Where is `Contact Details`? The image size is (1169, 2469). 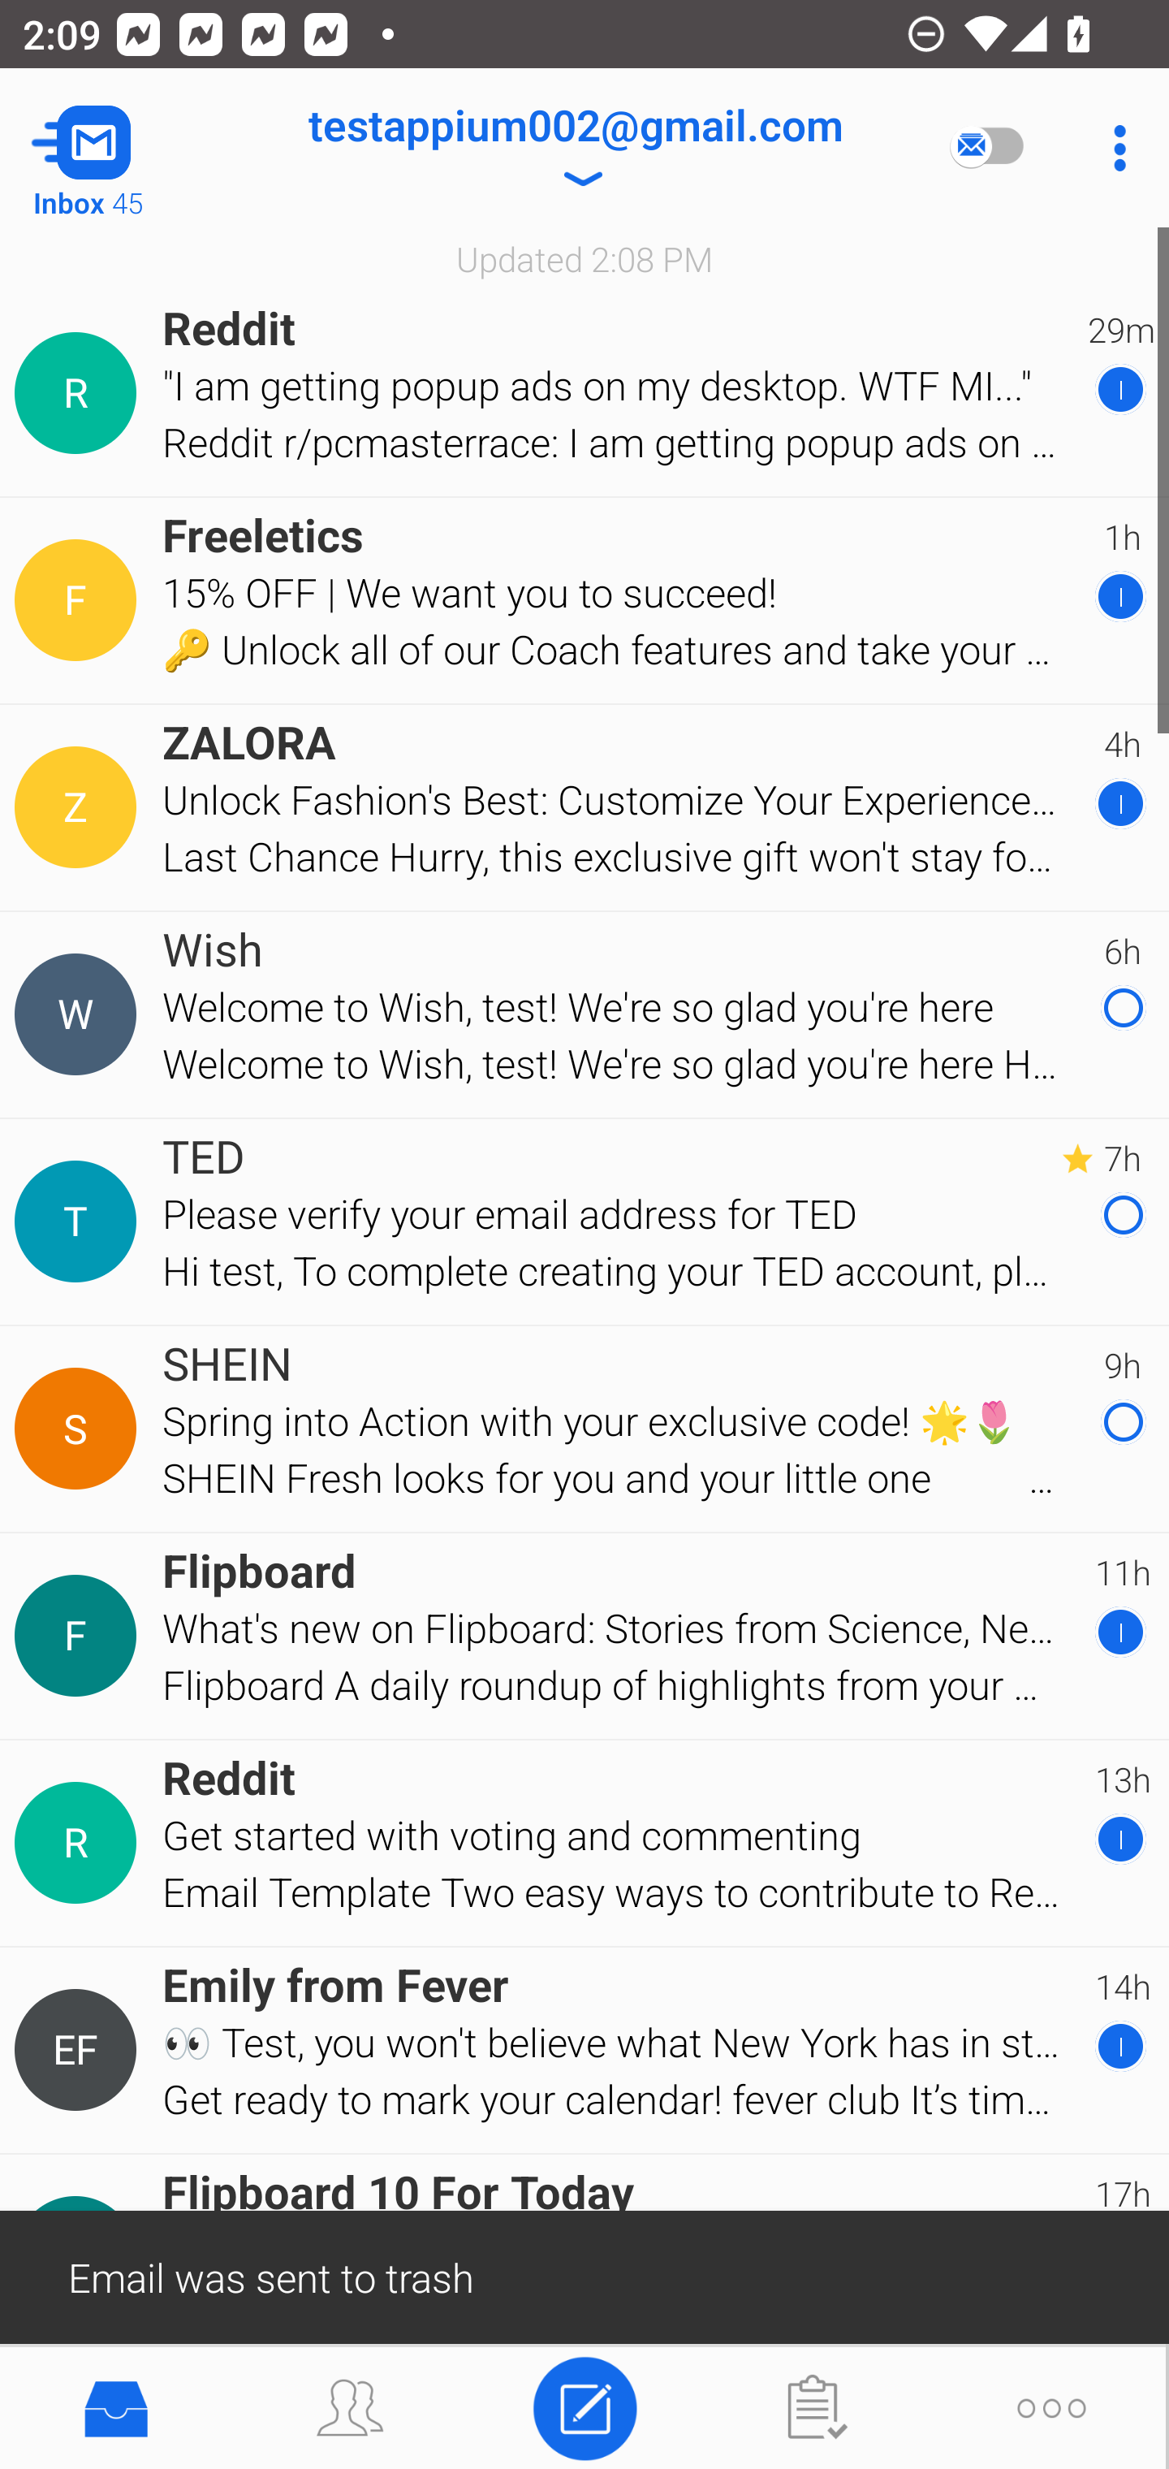
Contact Details is located at coordinates (80, 1843).